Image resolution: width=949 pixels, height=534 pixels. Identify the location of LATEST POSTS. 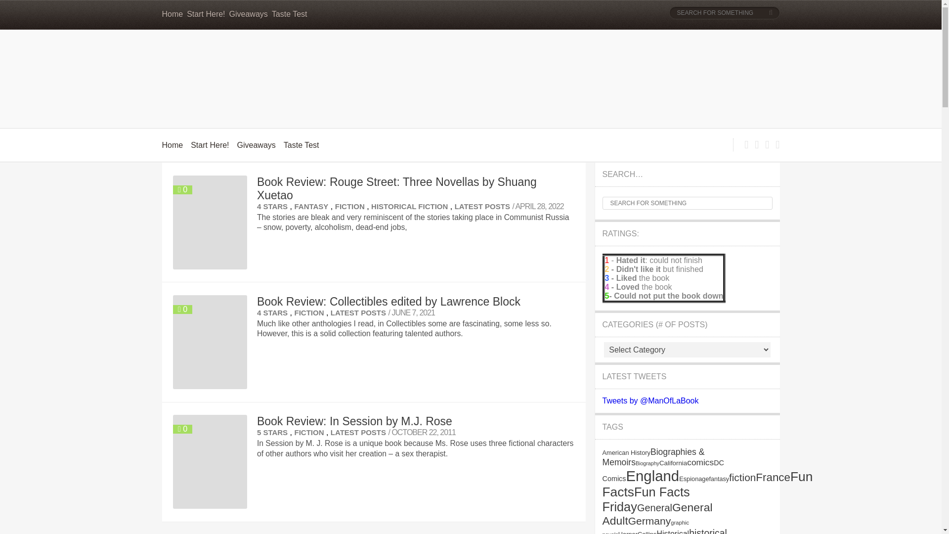
(482, 206).